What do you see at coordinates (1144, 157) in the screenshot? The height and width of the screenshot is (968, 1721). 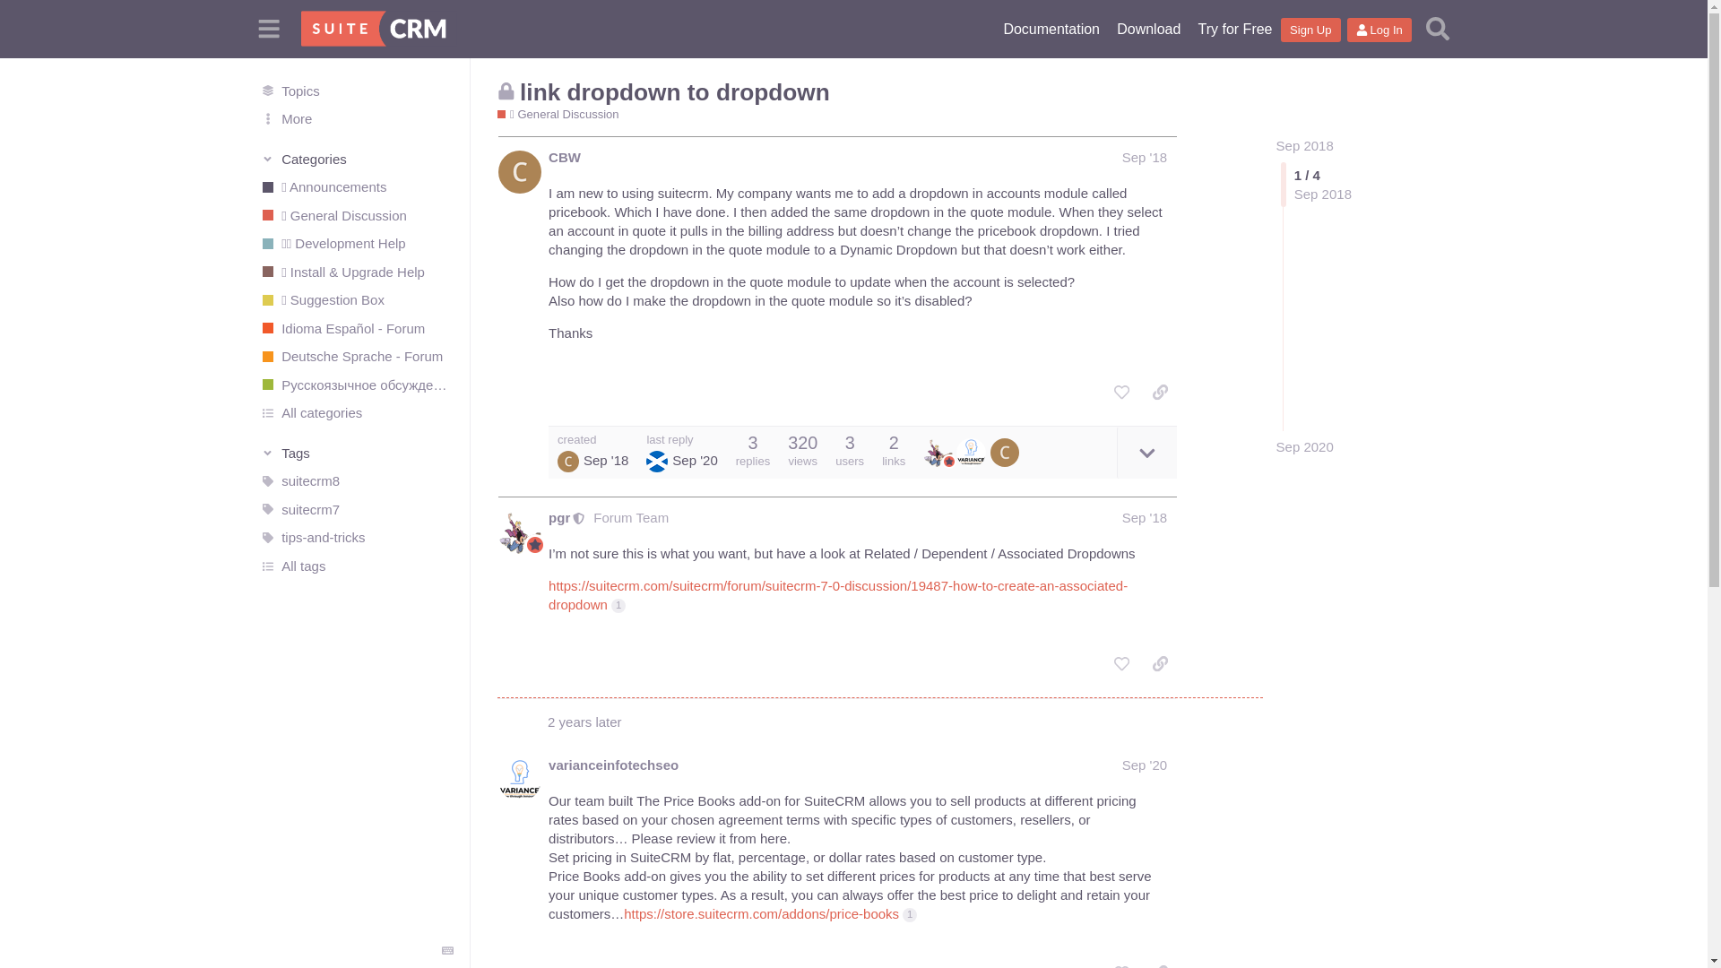 I see `Sep '18` at bounding box center [1144, 157].